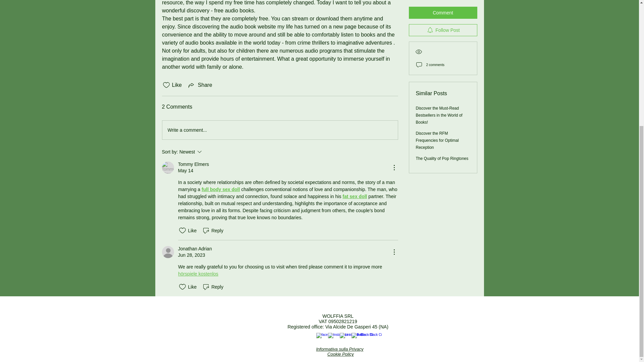 The image size is (644, 362). I want to click on Reply, so click(209, 152).